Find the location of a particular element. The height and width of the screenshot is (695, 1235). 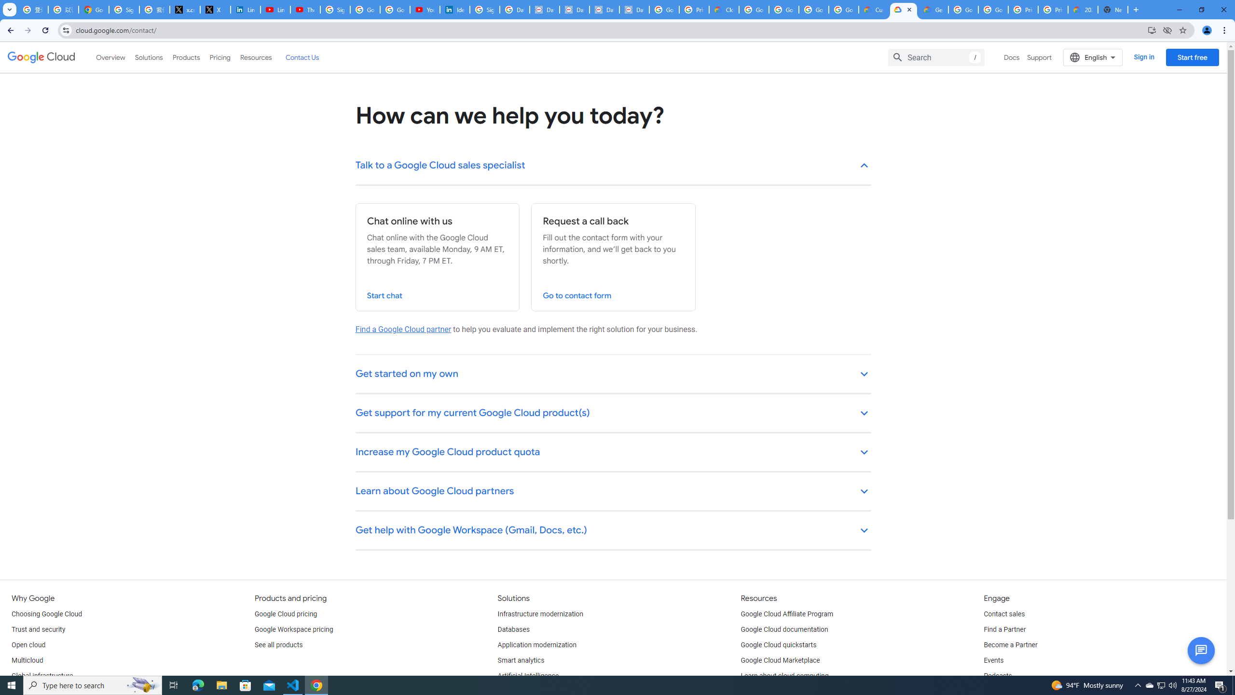

Talk to a Google Cloud sales specialist keyboard_arrow_up is located at coordinates (614, 166).